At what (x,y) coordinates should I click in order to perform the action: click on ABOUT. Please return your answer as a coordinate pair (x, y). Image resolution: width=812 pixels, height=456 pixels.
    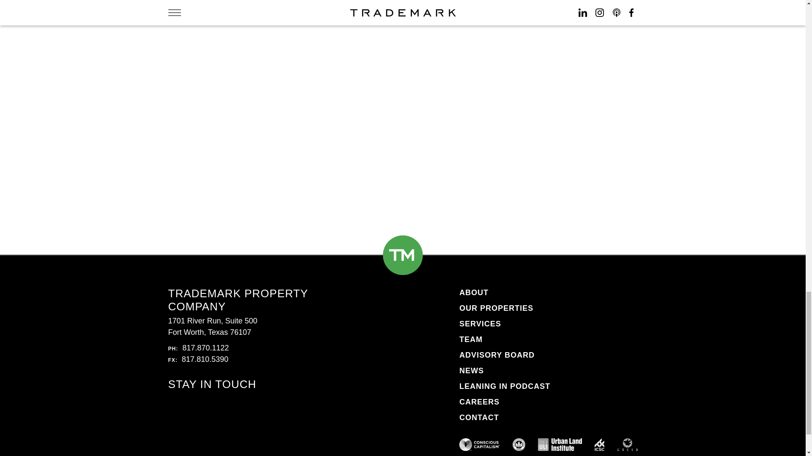
    Looking at the image, I should click on (474, 292).